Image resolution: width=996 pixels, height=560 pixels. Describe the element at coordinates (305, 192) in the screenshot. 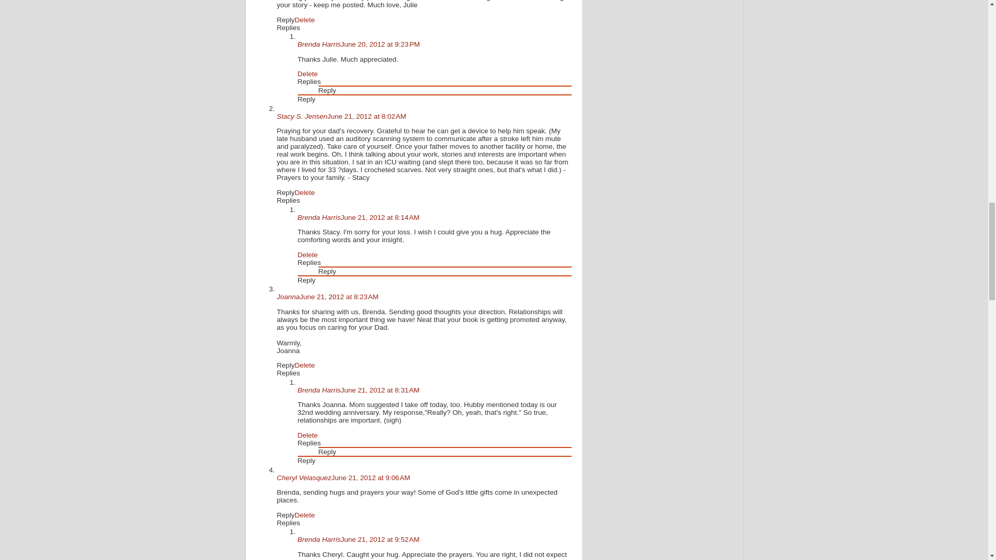

I see `Delete` at that location.